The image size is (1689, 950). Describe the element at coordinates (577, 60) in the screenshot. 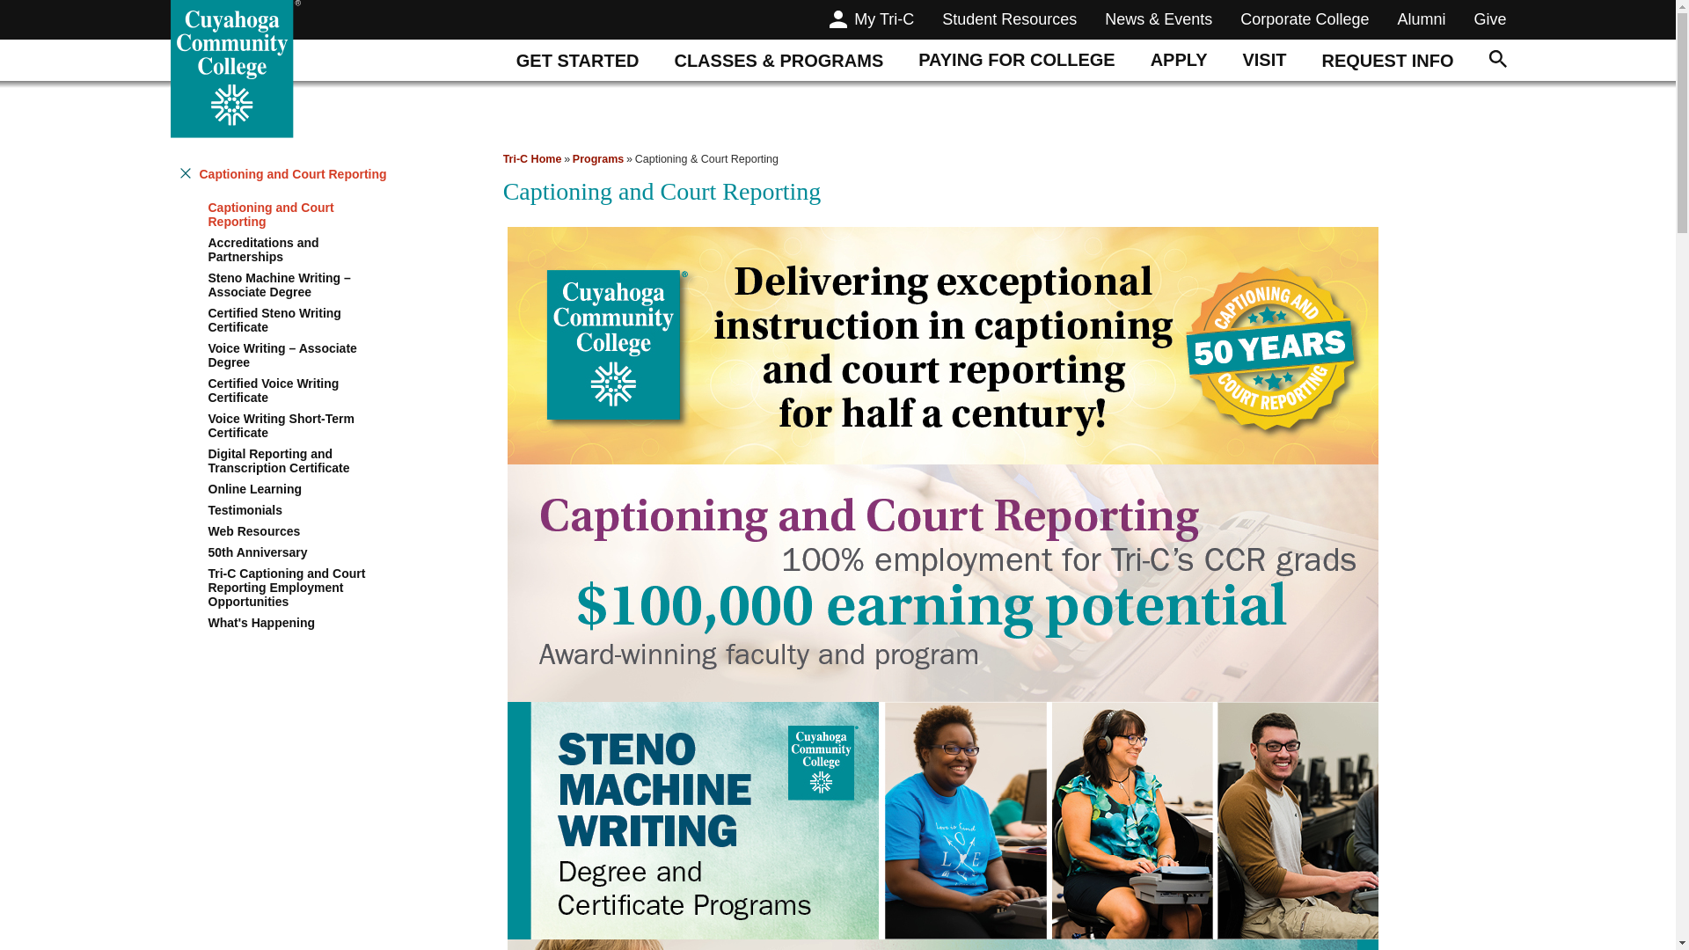

I see `GET STARTED` at that location.